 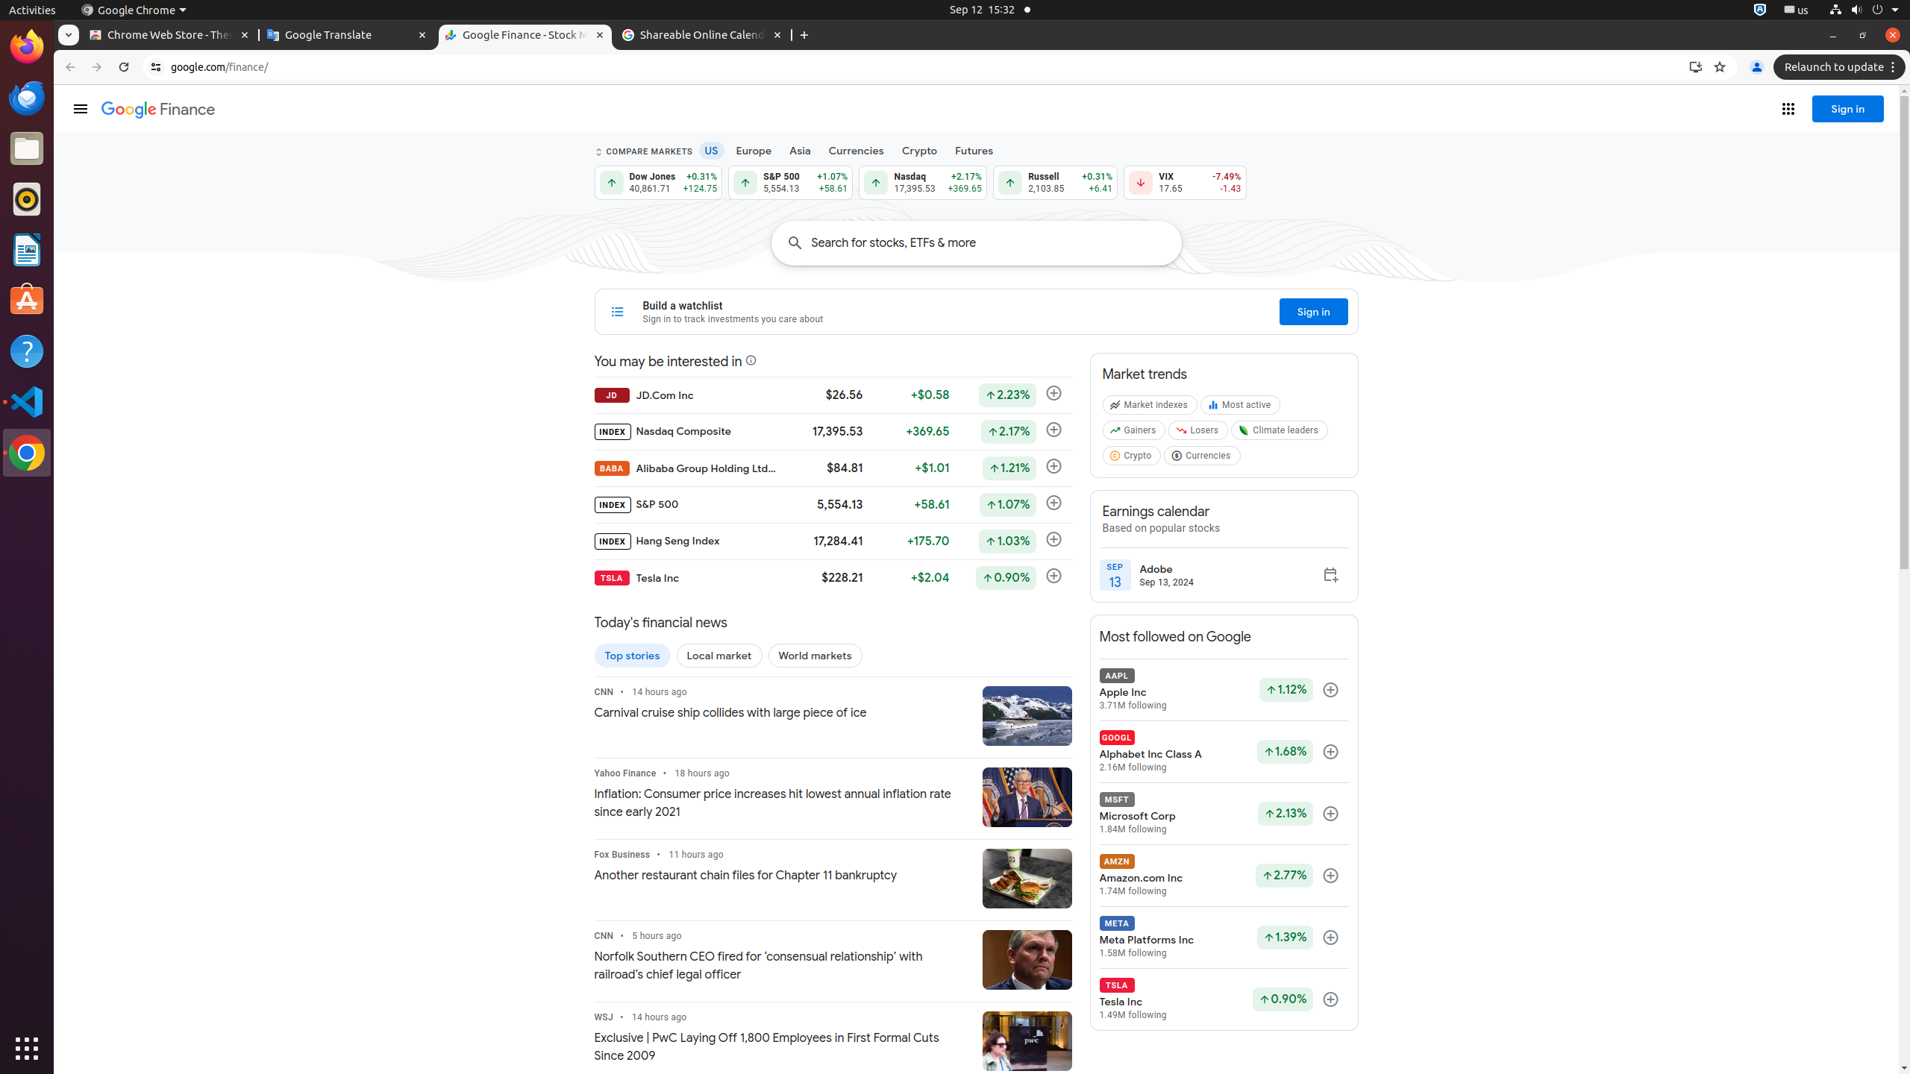 What do you see at coordinates (782, 704) in the screenshot?
I see `CNN •  14 hours ago Carnival cruise ship collides with large piece of ice` at bounding box center [782, 704].